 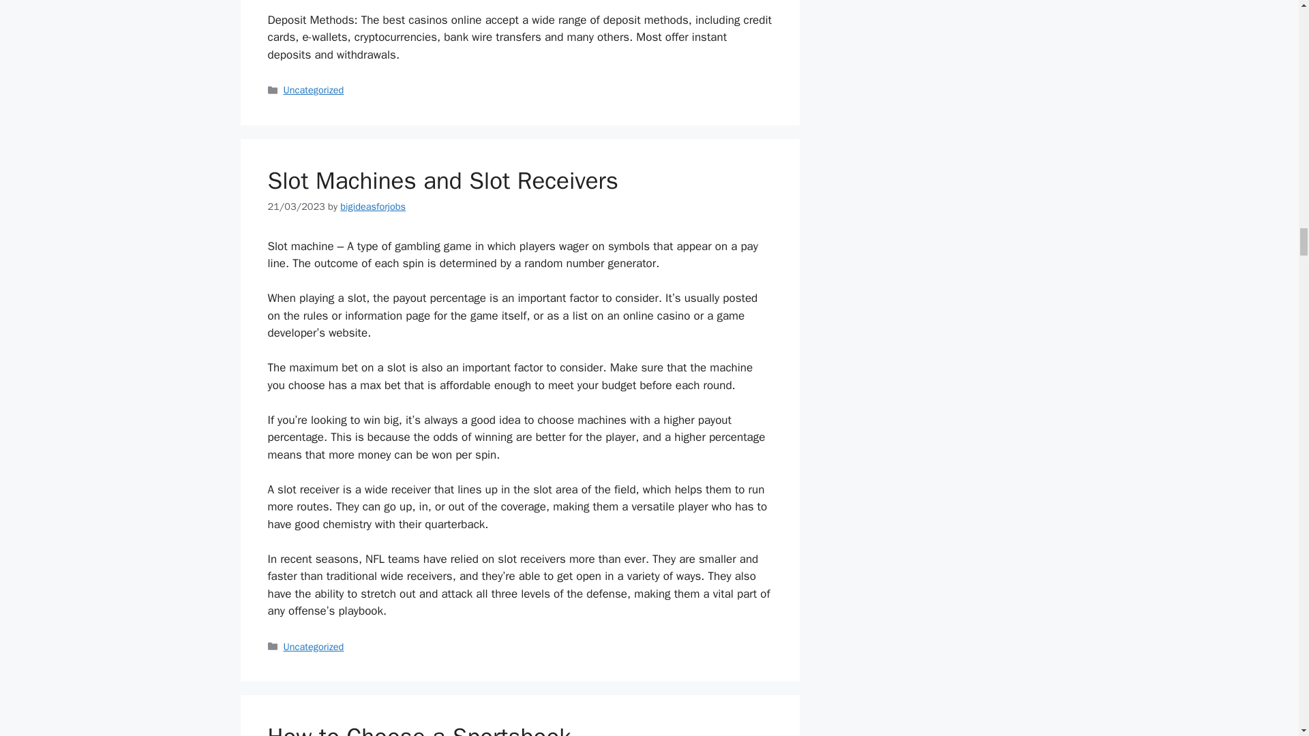 What do you see at coordinates (314, 90) in the screenshot?
I see `Uncategorized` at bounding box center [314, 90].